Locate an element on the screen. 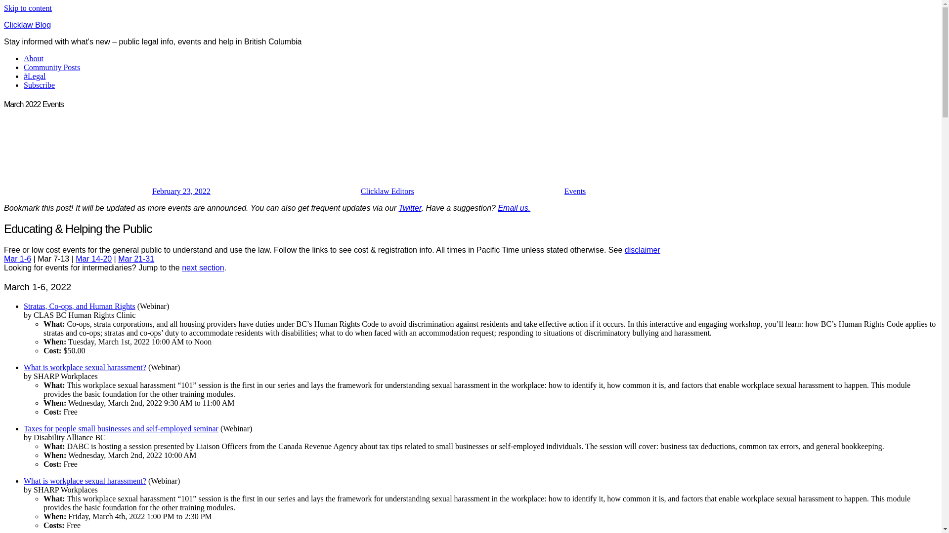  February 23, 2022 is located at coordinates (181, 191).